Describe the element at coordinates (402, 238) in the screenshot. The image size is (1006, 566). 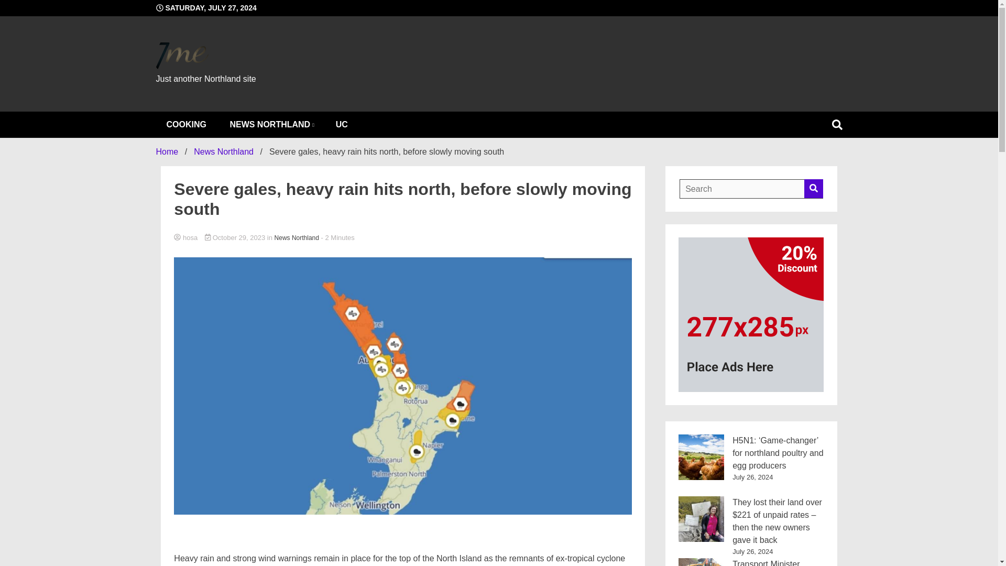
I see `hosa` at that location.